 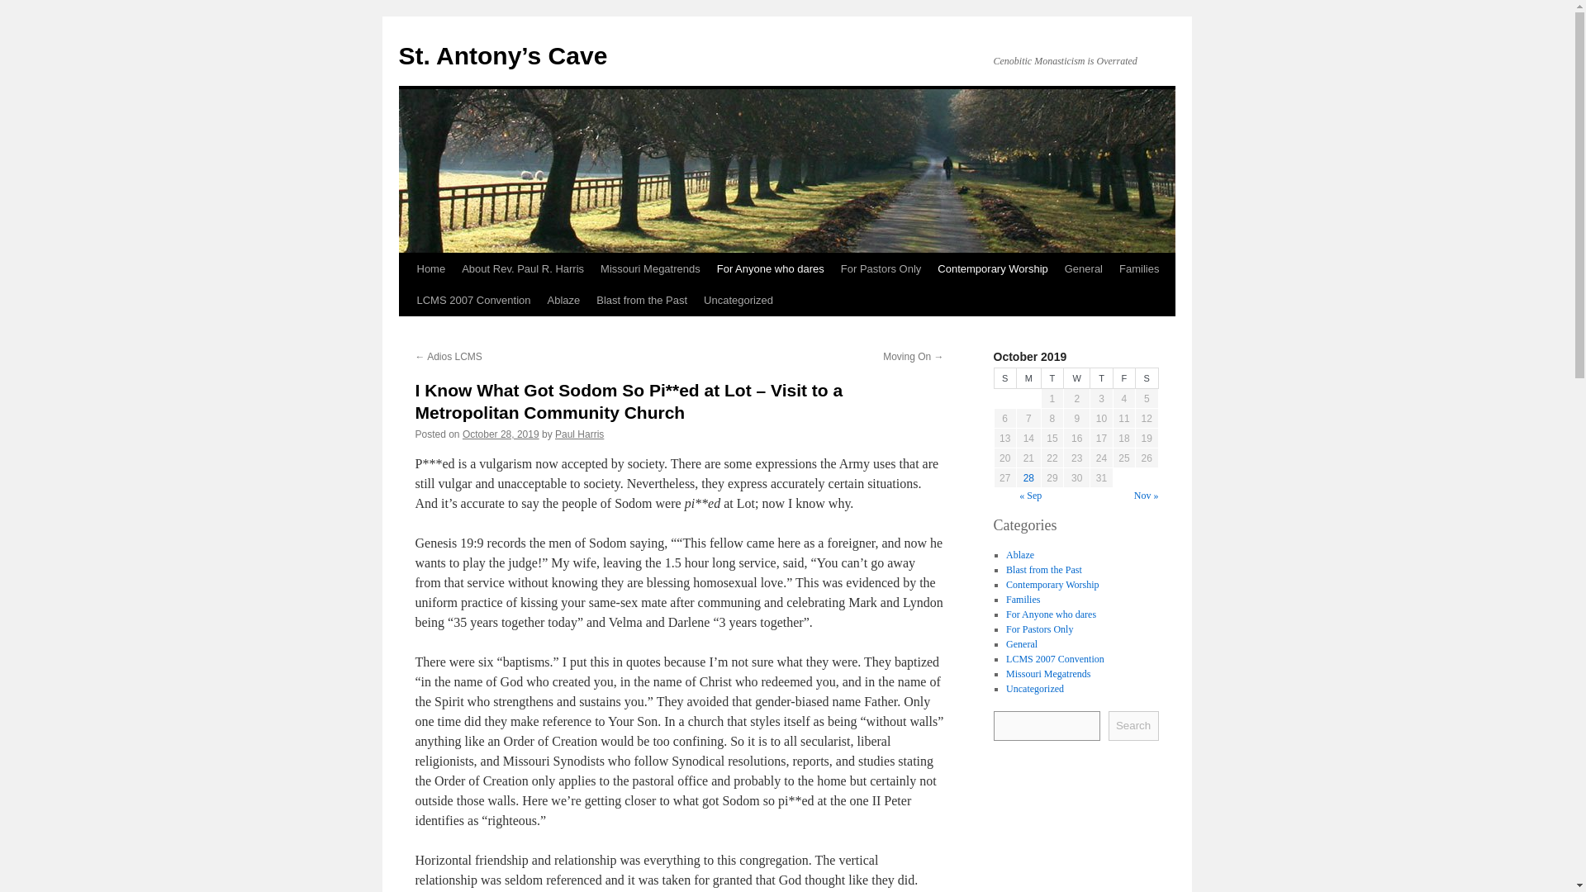 I want to click on Skip to content, so click(x=406, y=299).